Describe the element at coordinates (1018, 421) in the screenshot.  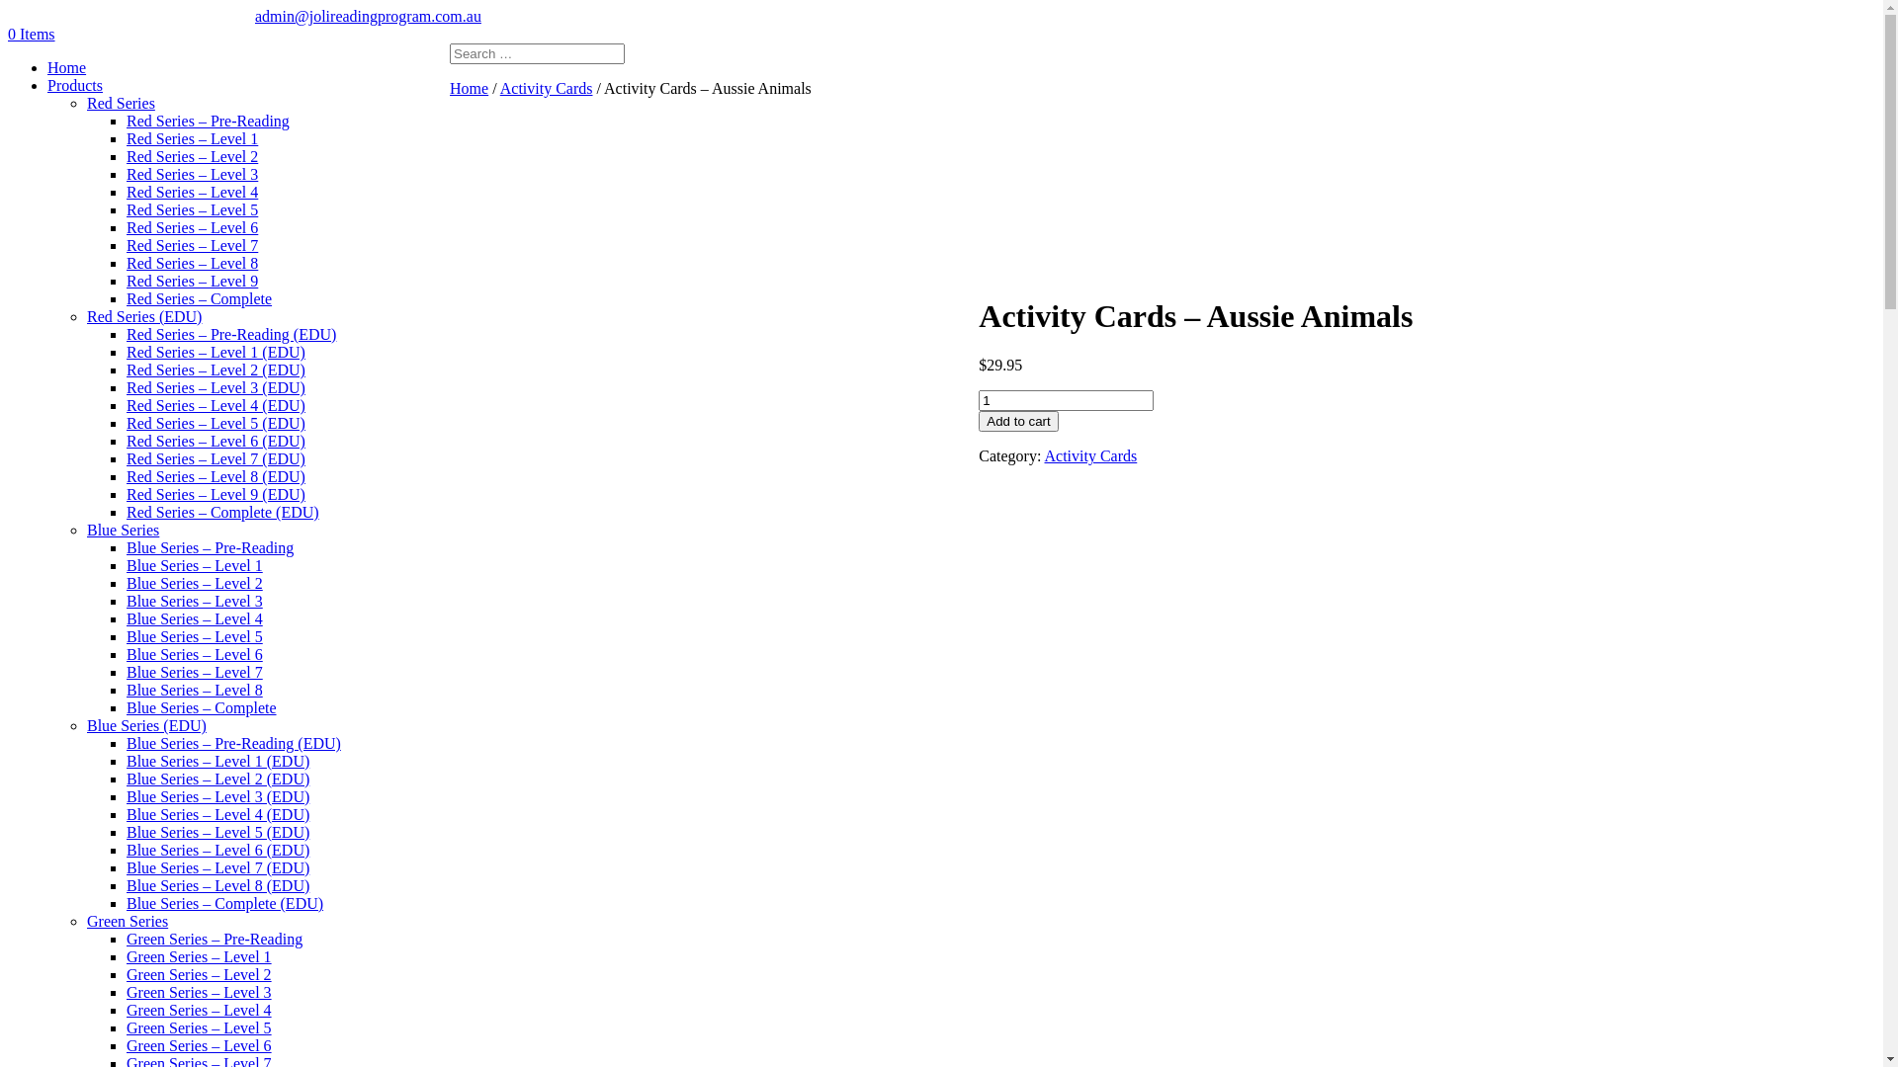
I see `Add to cart` at that location.